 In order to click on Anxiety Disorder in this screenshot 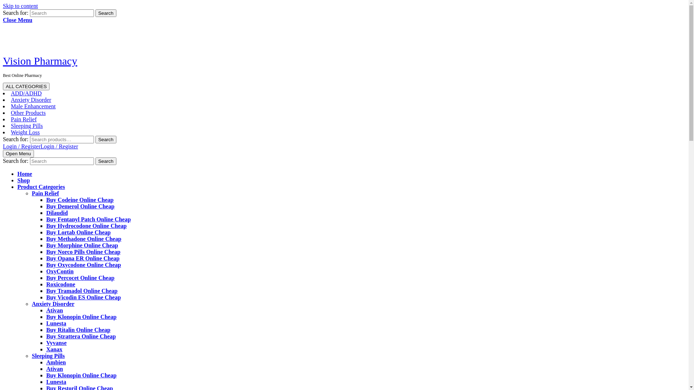, I will do `click(31, 100)`.